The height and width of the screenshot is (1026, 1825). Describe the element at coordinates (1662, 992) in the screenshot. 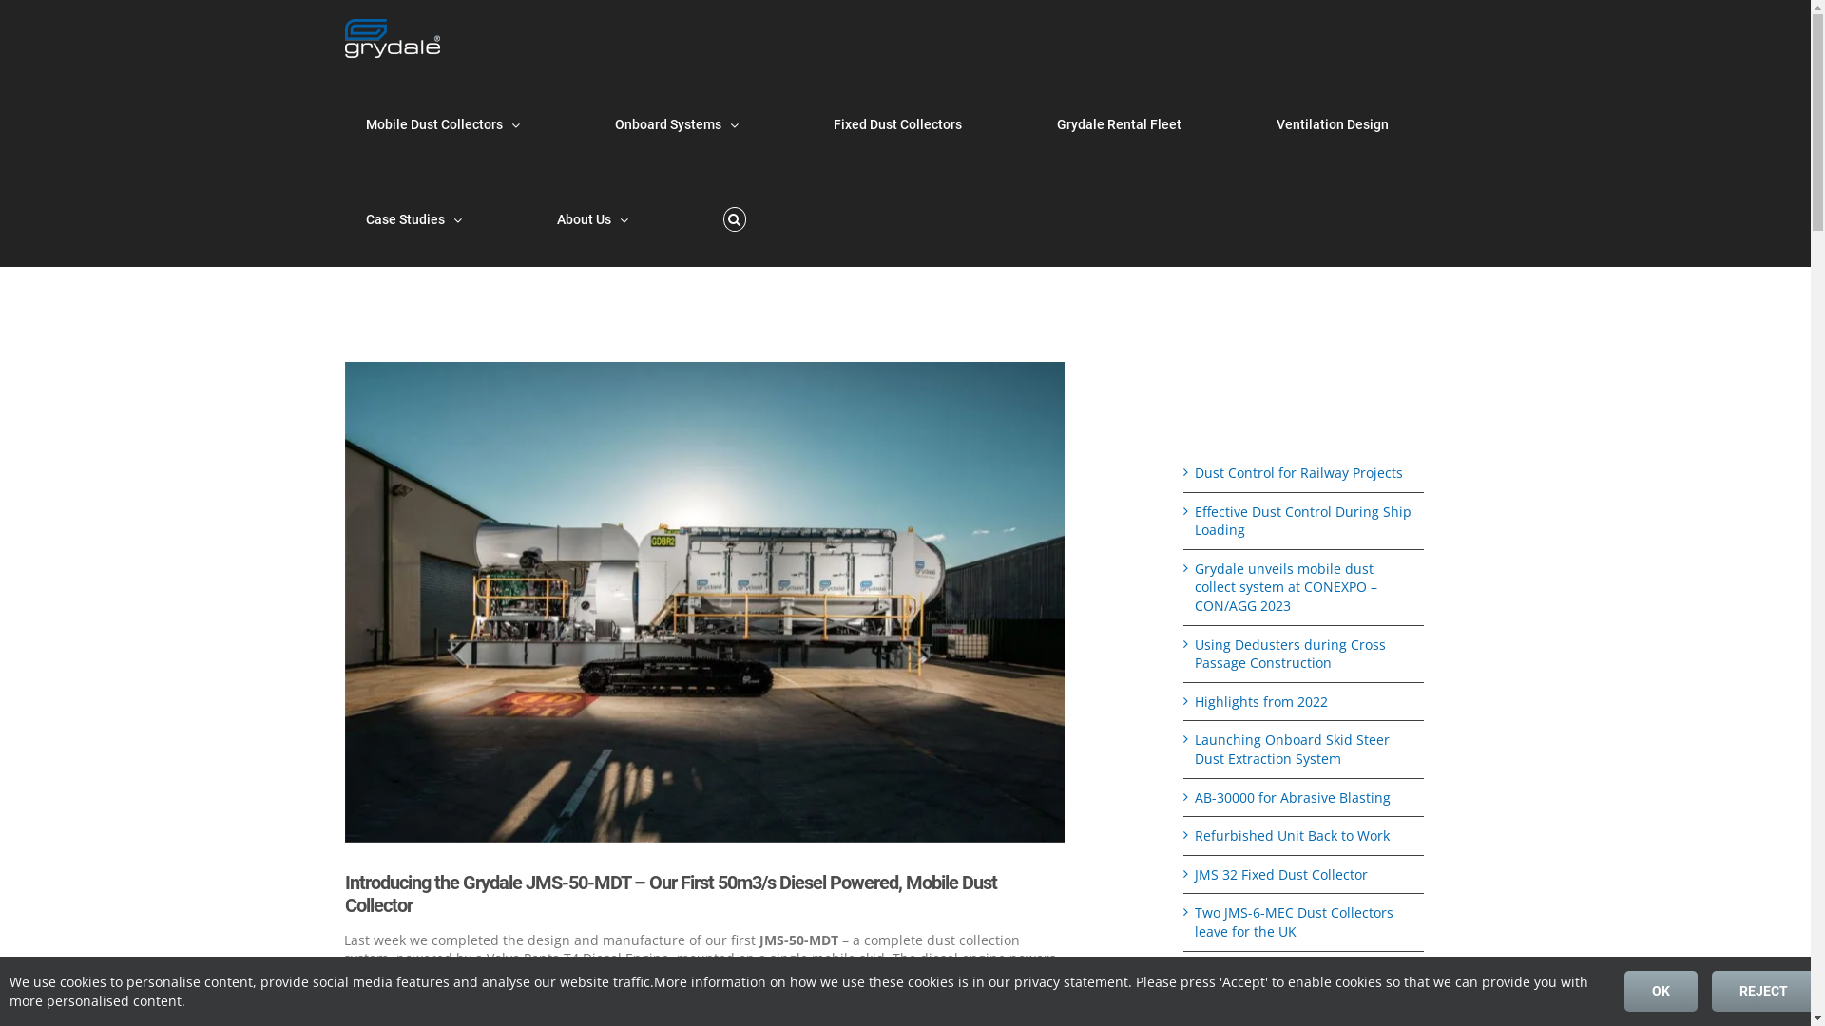

I see `OK` at that location.